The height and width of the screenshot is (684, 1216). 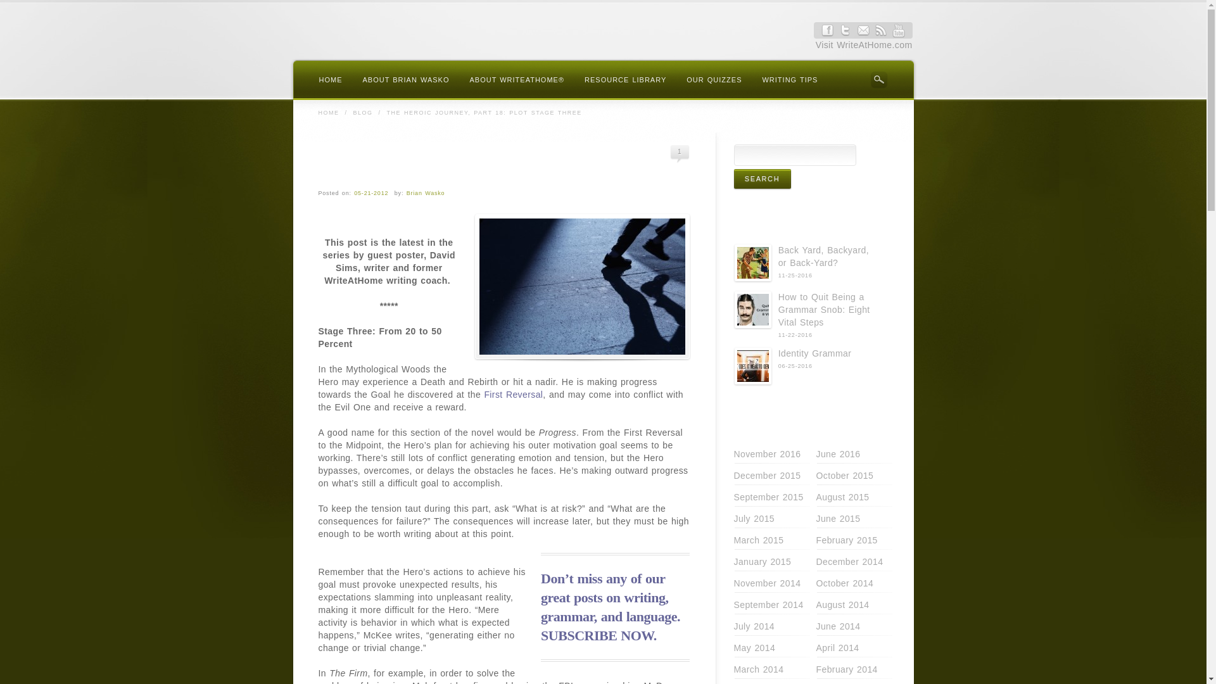 I want to click on HOME, so click(x=331, y=81).